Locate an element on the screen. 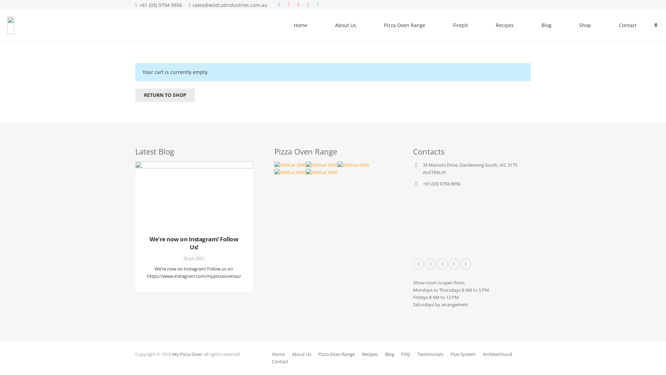 The height and width of the screenshot is (375, 666). Instagram is located at coordinates (466, 264).